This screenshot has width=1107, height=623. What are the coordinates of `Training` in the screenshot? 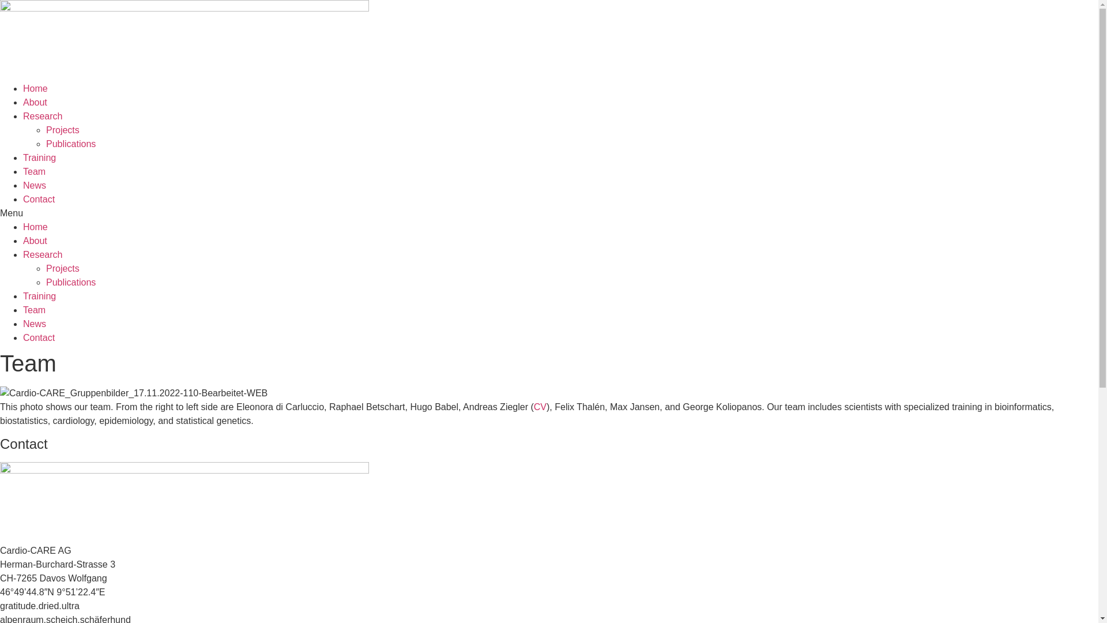 It's located at (39, 297).